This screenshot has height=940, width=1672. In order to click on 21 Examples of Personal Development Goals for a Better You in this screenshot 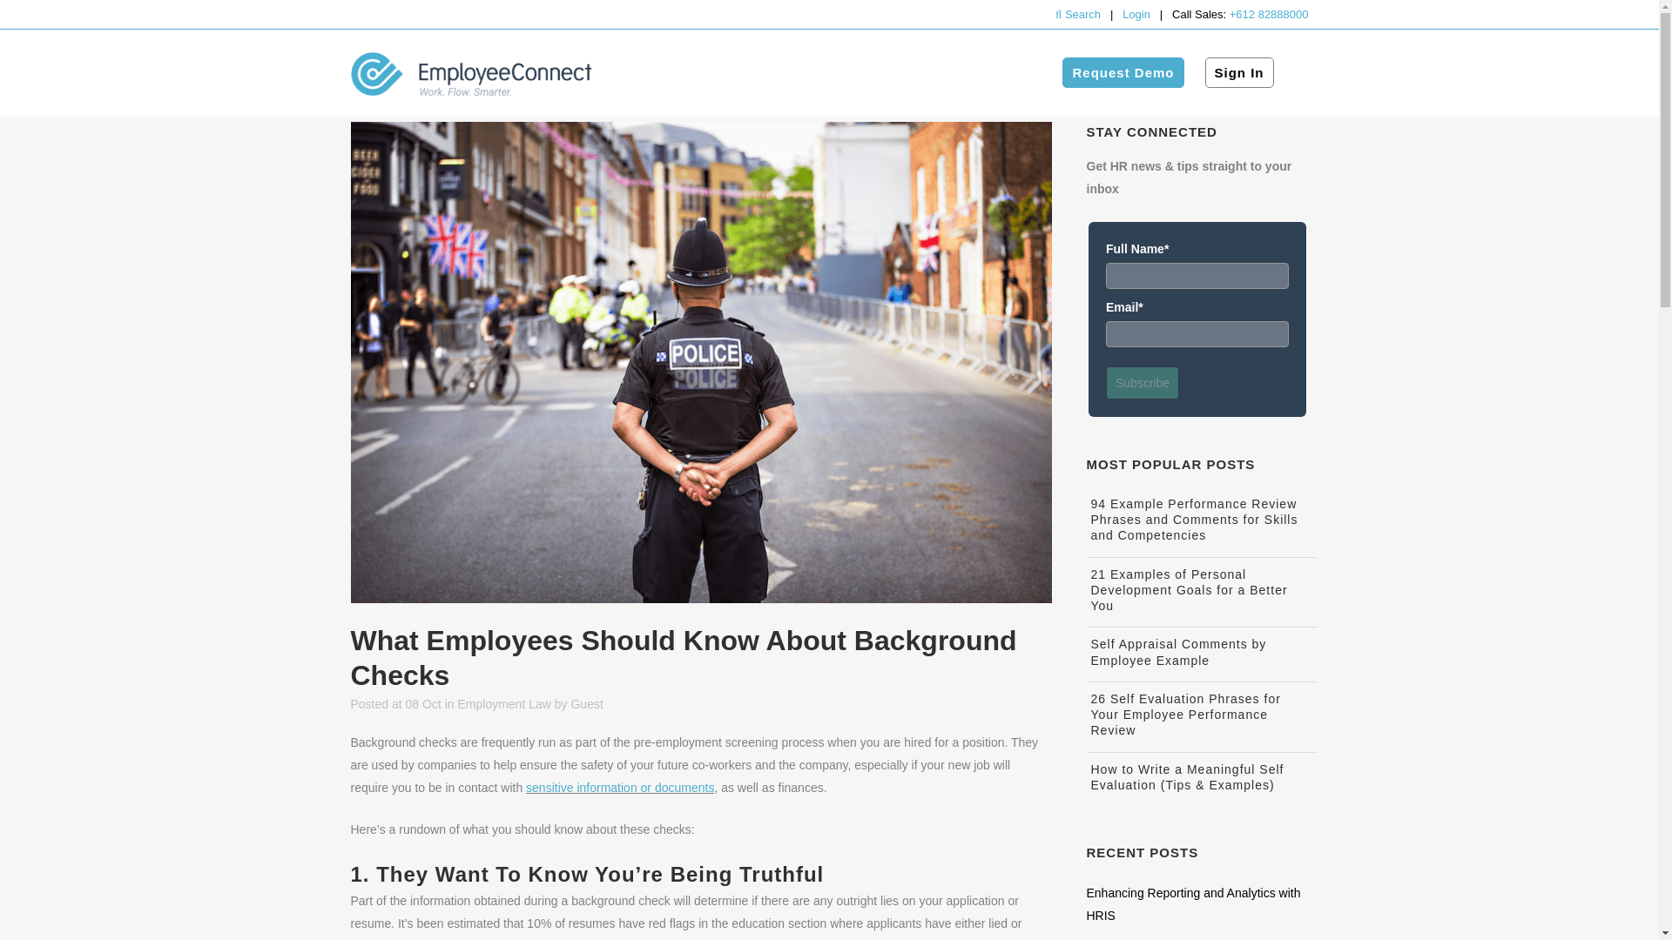, I will do `click(1188, 590)`.